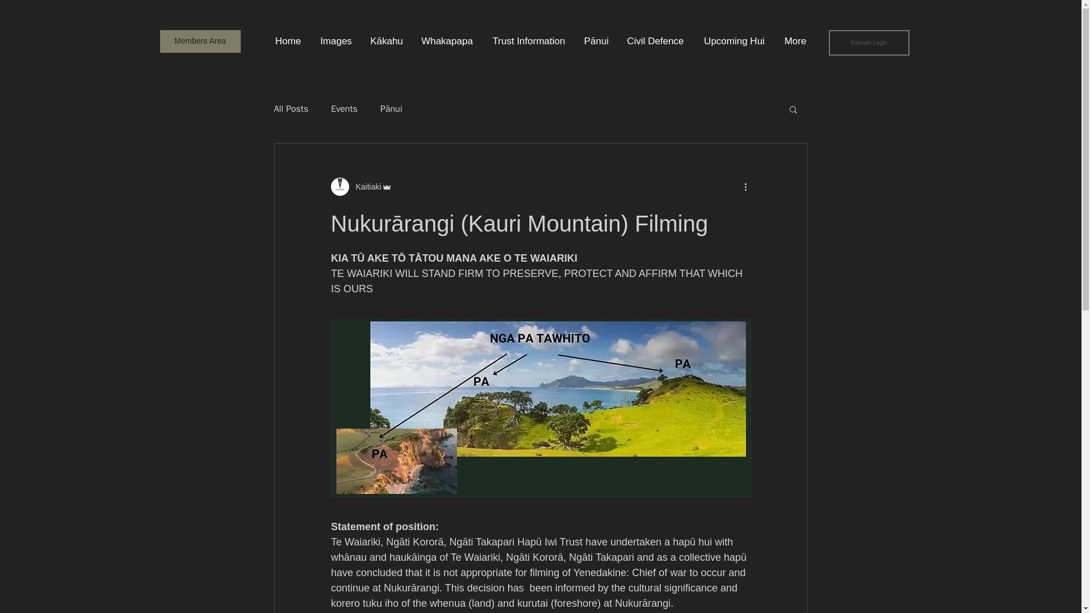  I want to click on Events, so click(344, 109).